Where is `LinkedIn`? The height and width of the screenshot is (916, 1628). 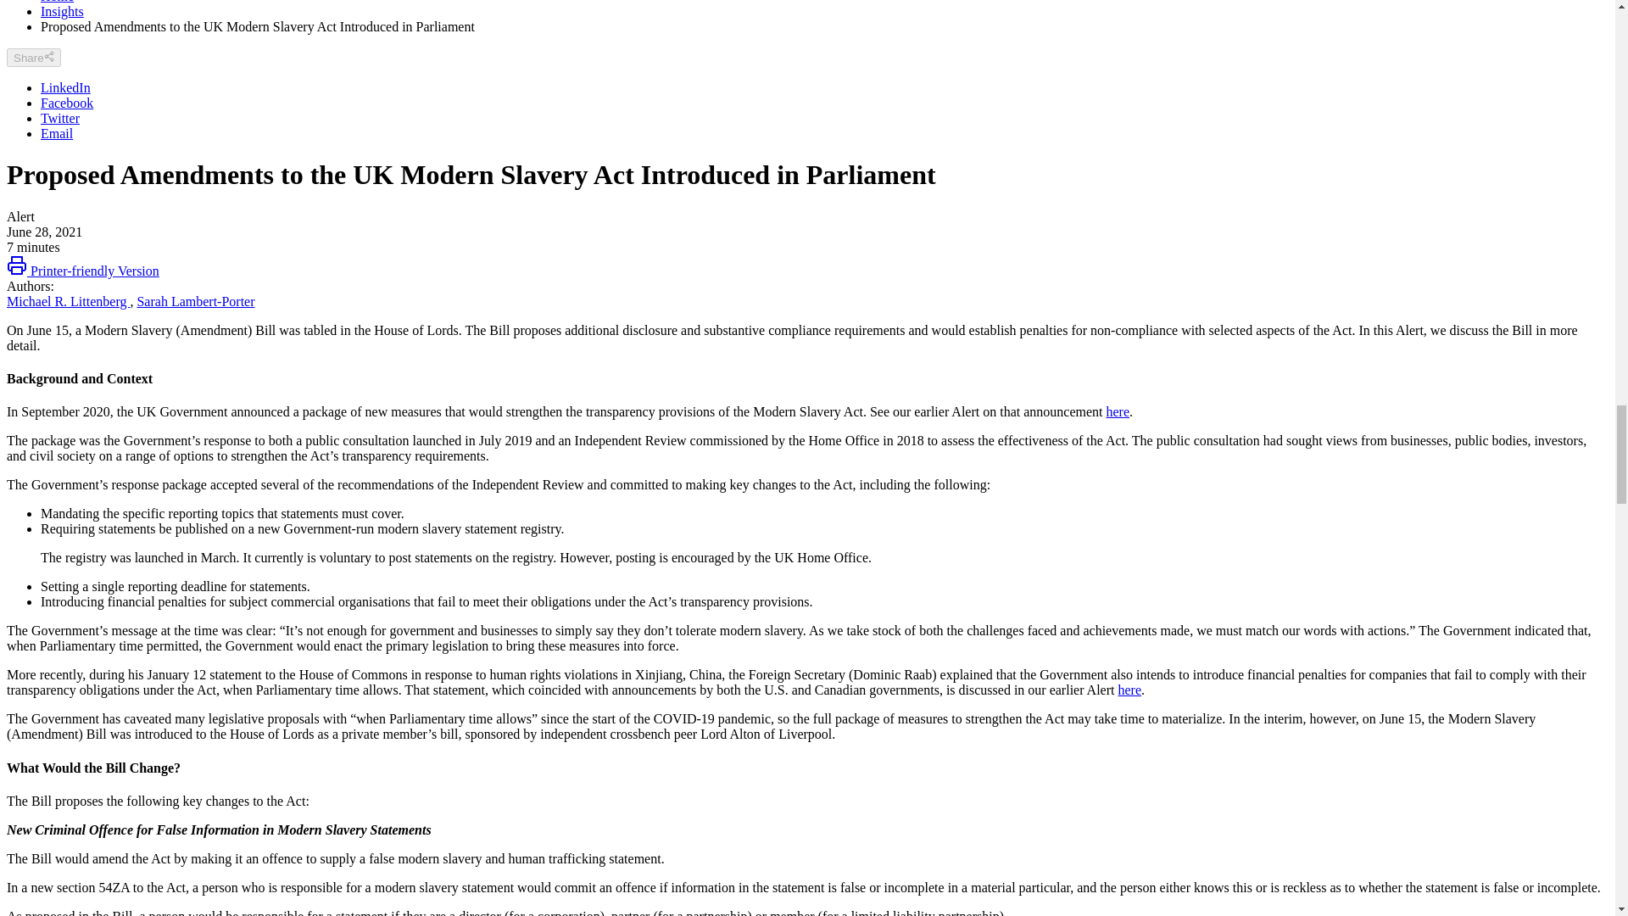 LinkedIn is located at coordinates (66, 88).